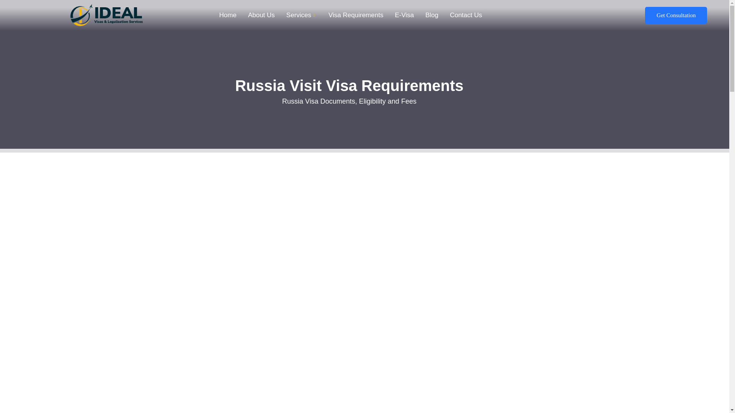  I want to click on E-Visa, so click(404, 15).